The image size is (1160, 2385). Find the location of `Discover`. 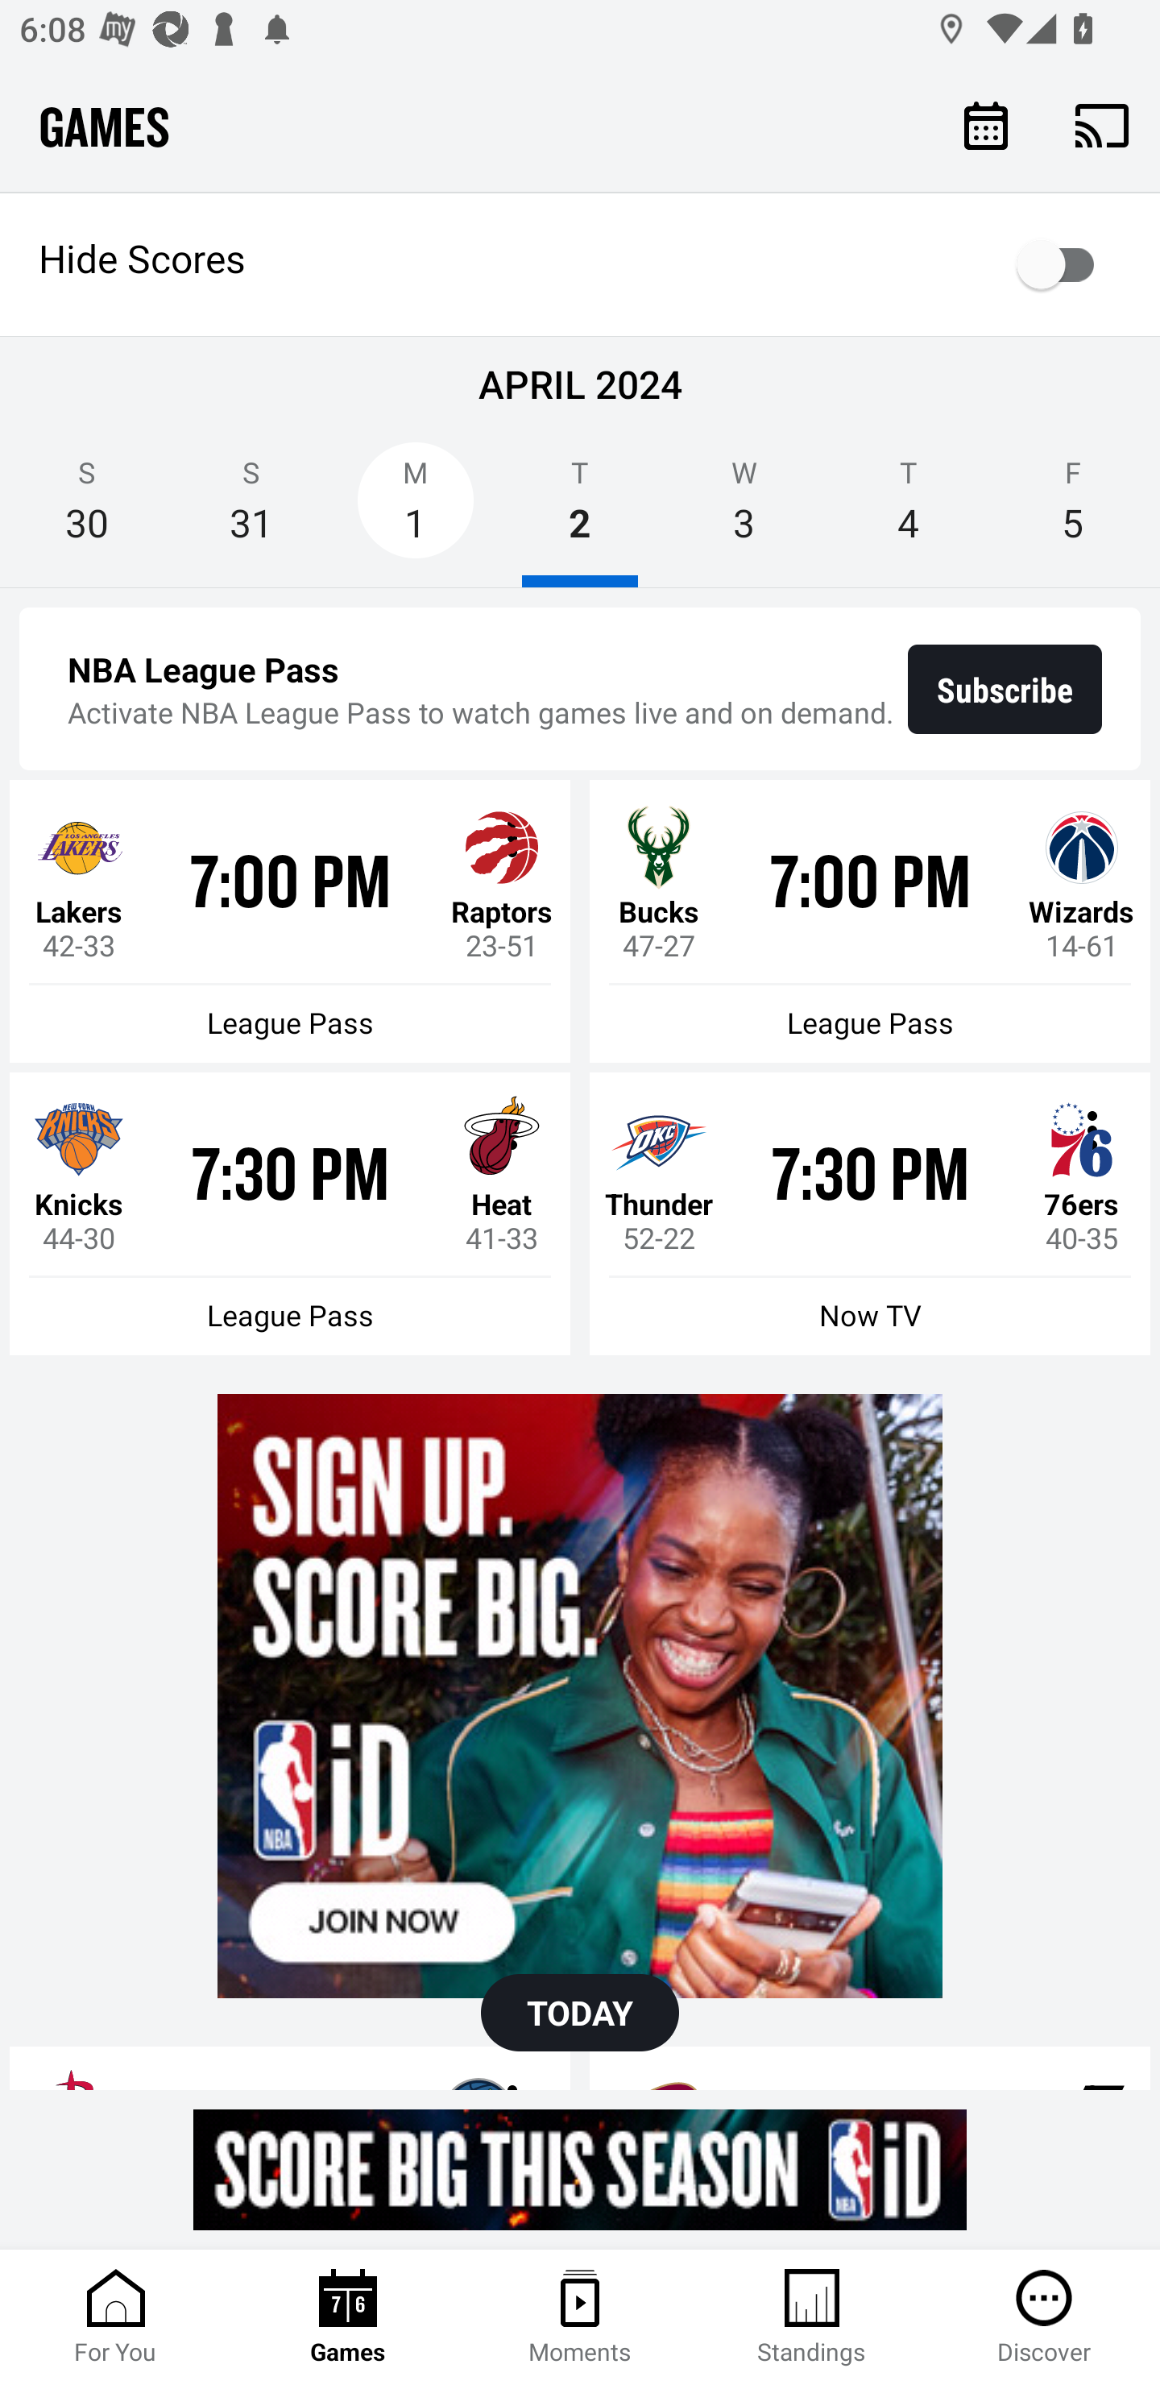

Discover is located at coordinates (1044, 2317).